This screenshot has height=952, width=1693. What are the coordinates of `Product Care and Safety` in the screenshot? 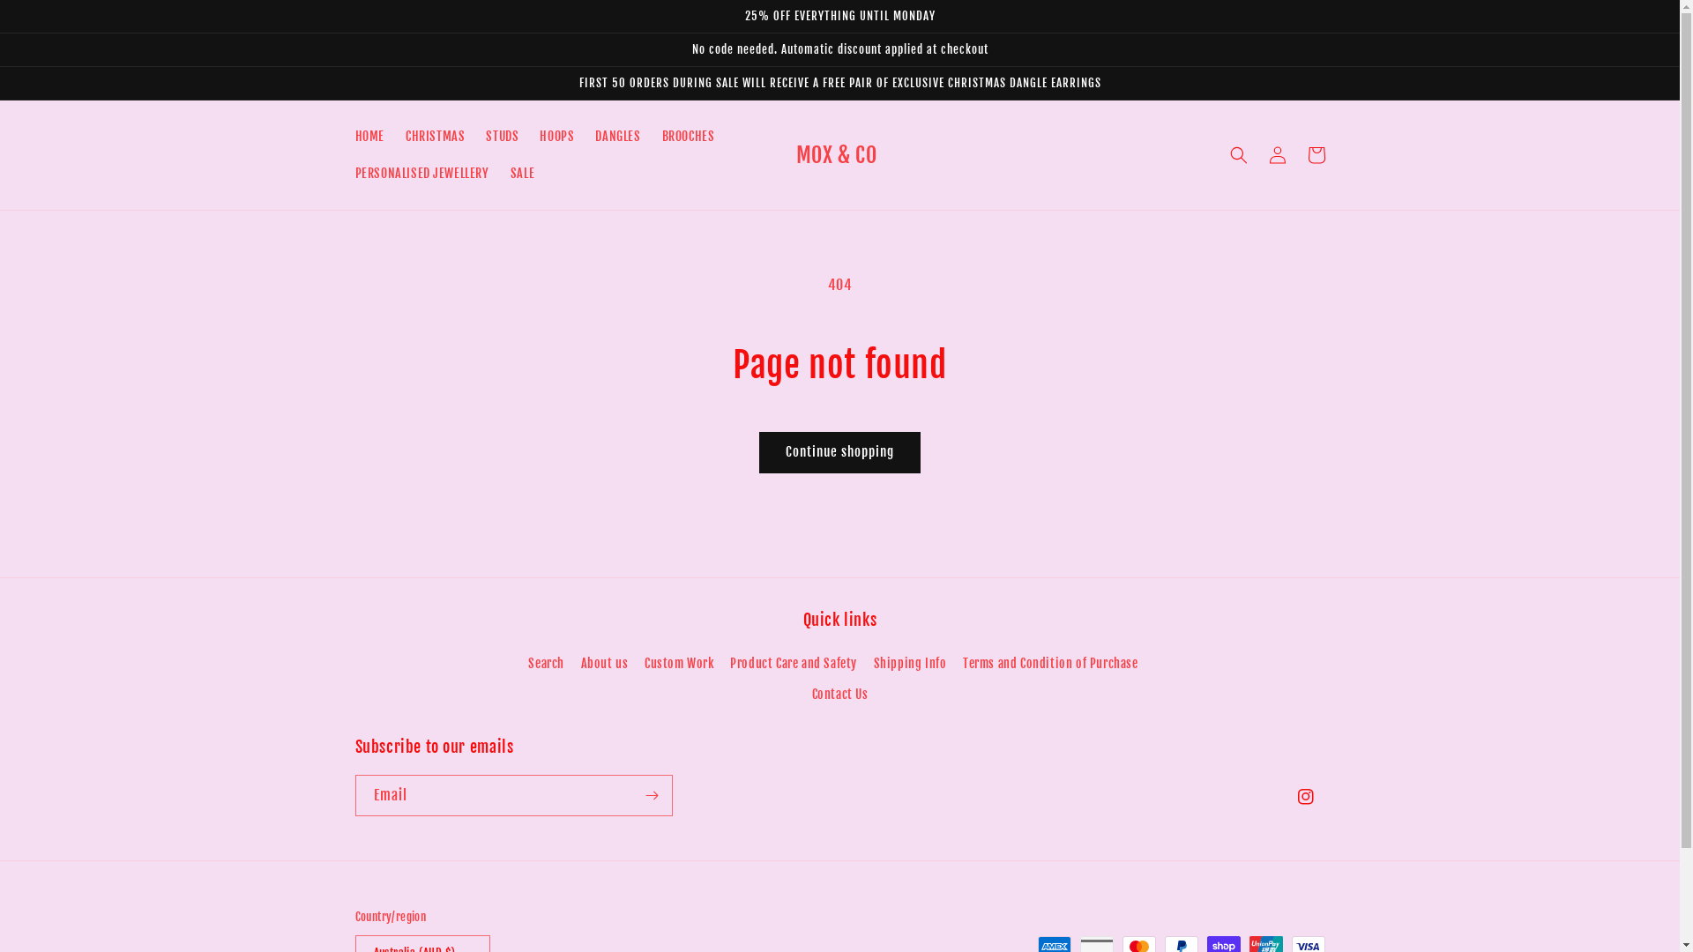 It's located at (794, 663).